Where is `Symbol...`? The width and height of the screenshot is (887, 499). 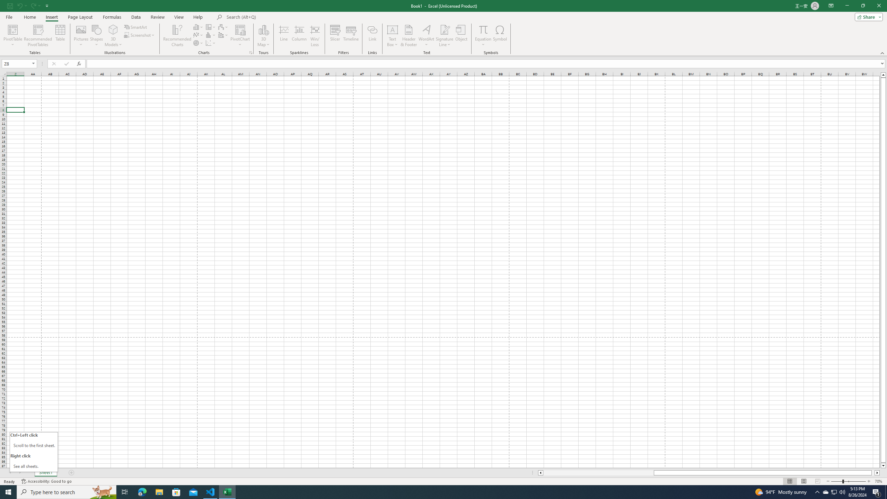
Symbol... is located at coordinates (500, 36).